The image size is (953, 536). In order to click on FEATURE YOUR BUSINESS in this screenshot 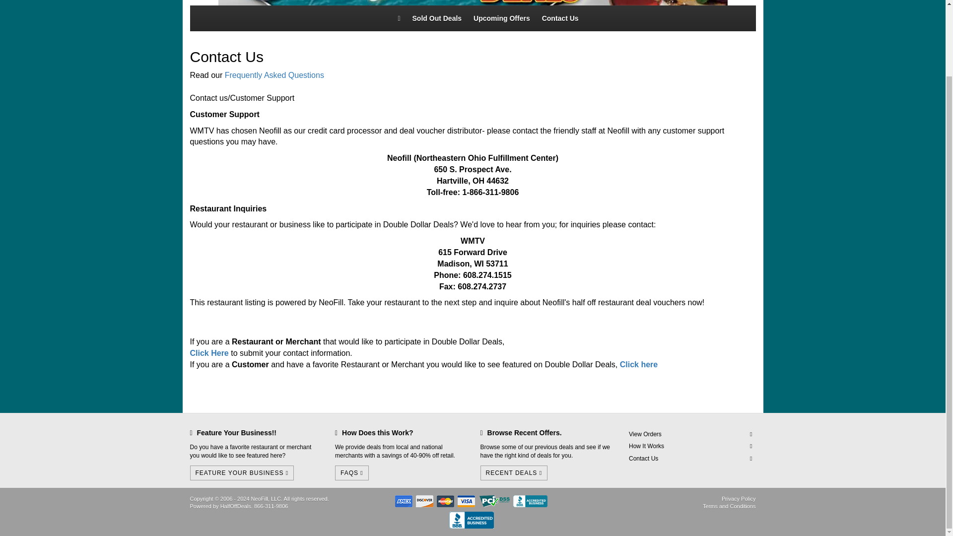, I will do `click(241, 472)`.